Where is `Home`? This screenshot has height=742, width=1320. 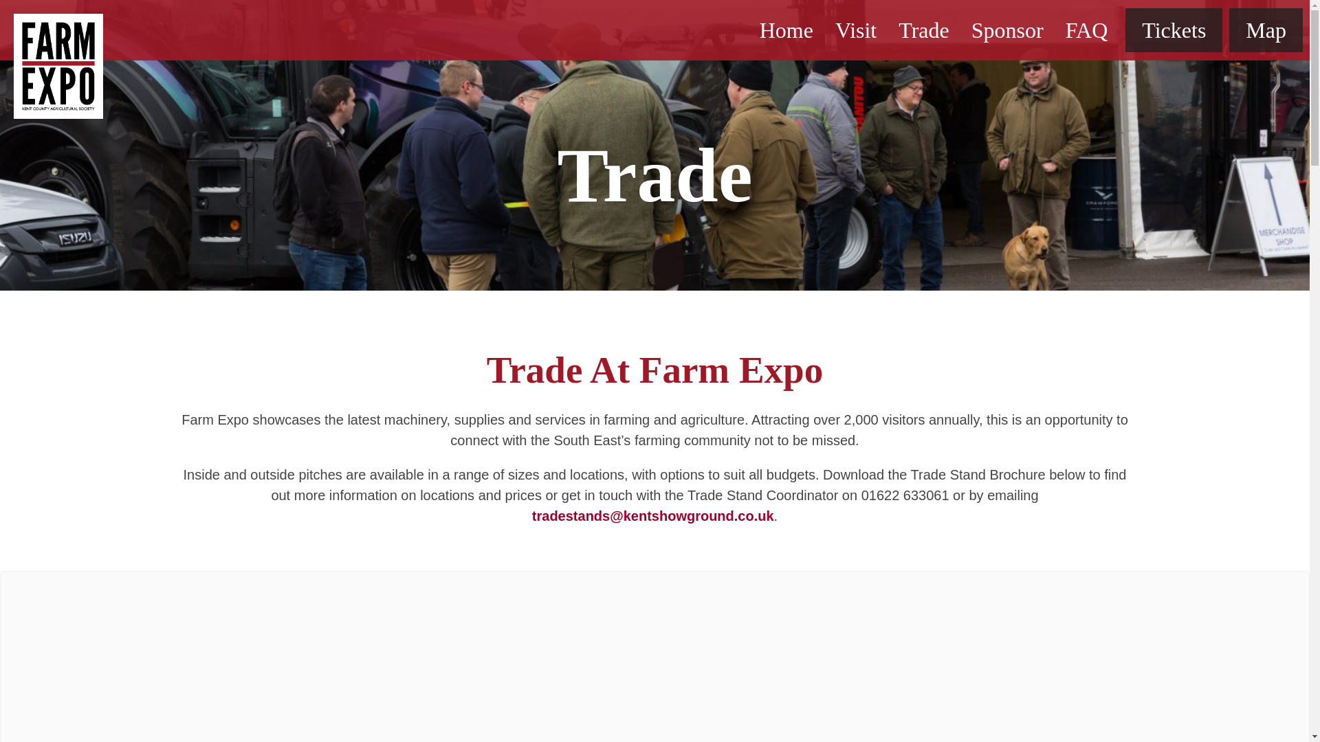 Home is located at coordinates (786, 30).